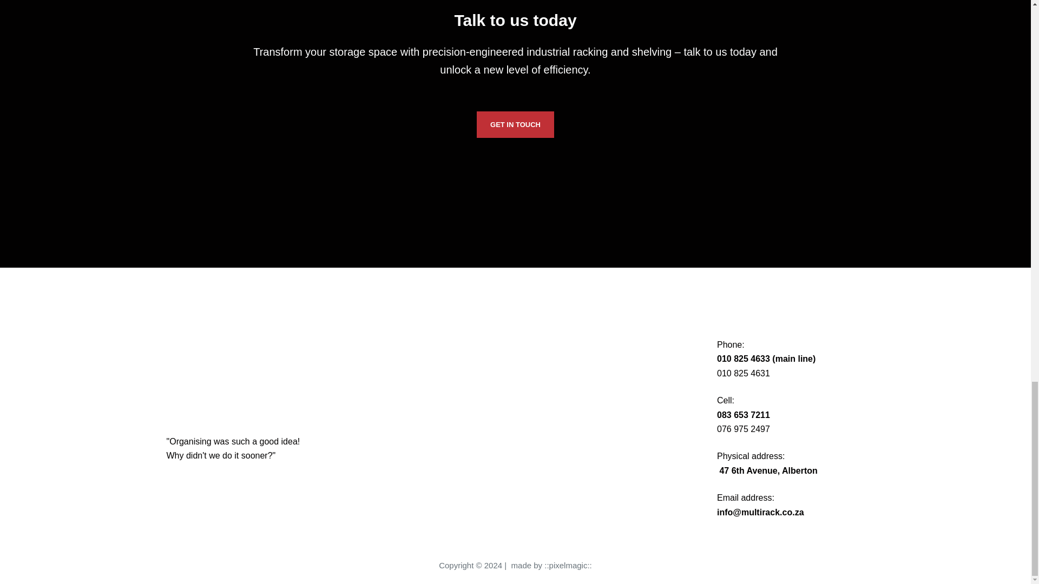 This screenshot has width=1039, height=584. I want to click on GET IN TOUCH, so click(515, 124).